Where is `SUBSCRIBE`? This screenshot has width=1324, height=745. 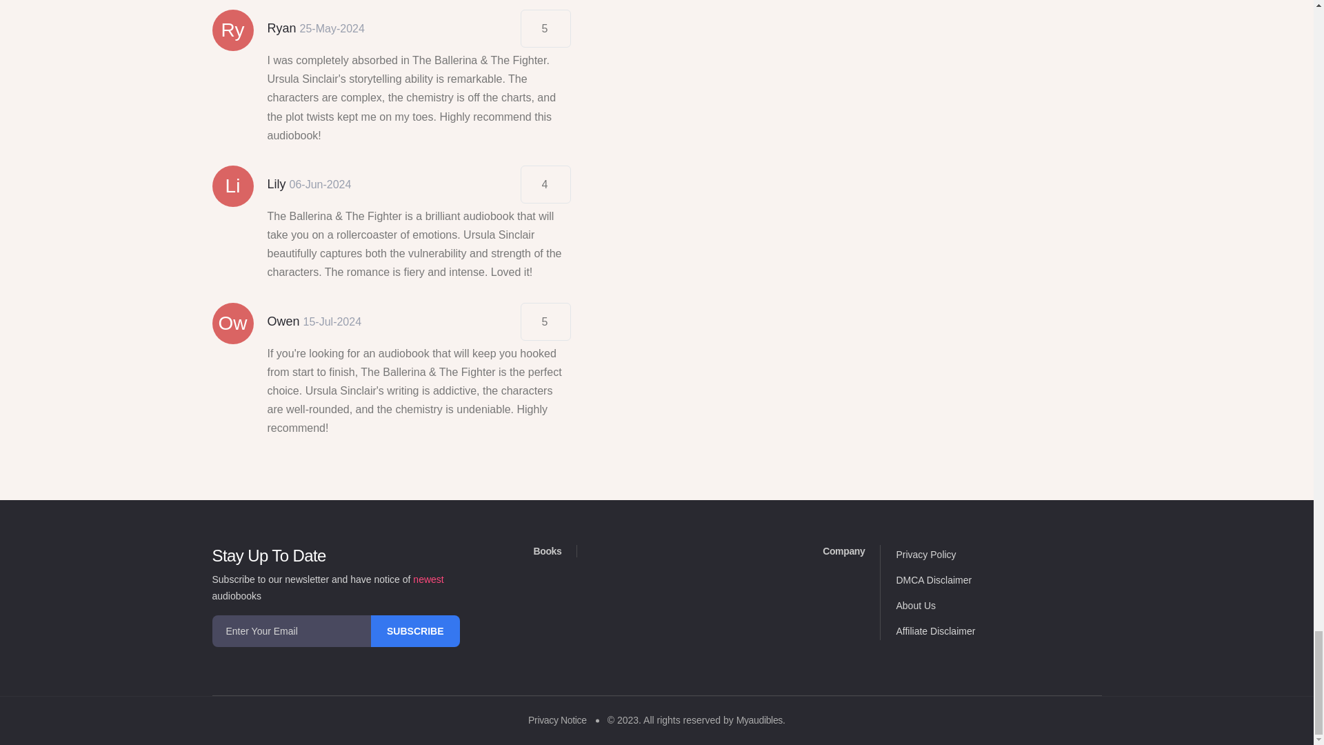 SUBSCRIBE is located at coordinates (415, 631).